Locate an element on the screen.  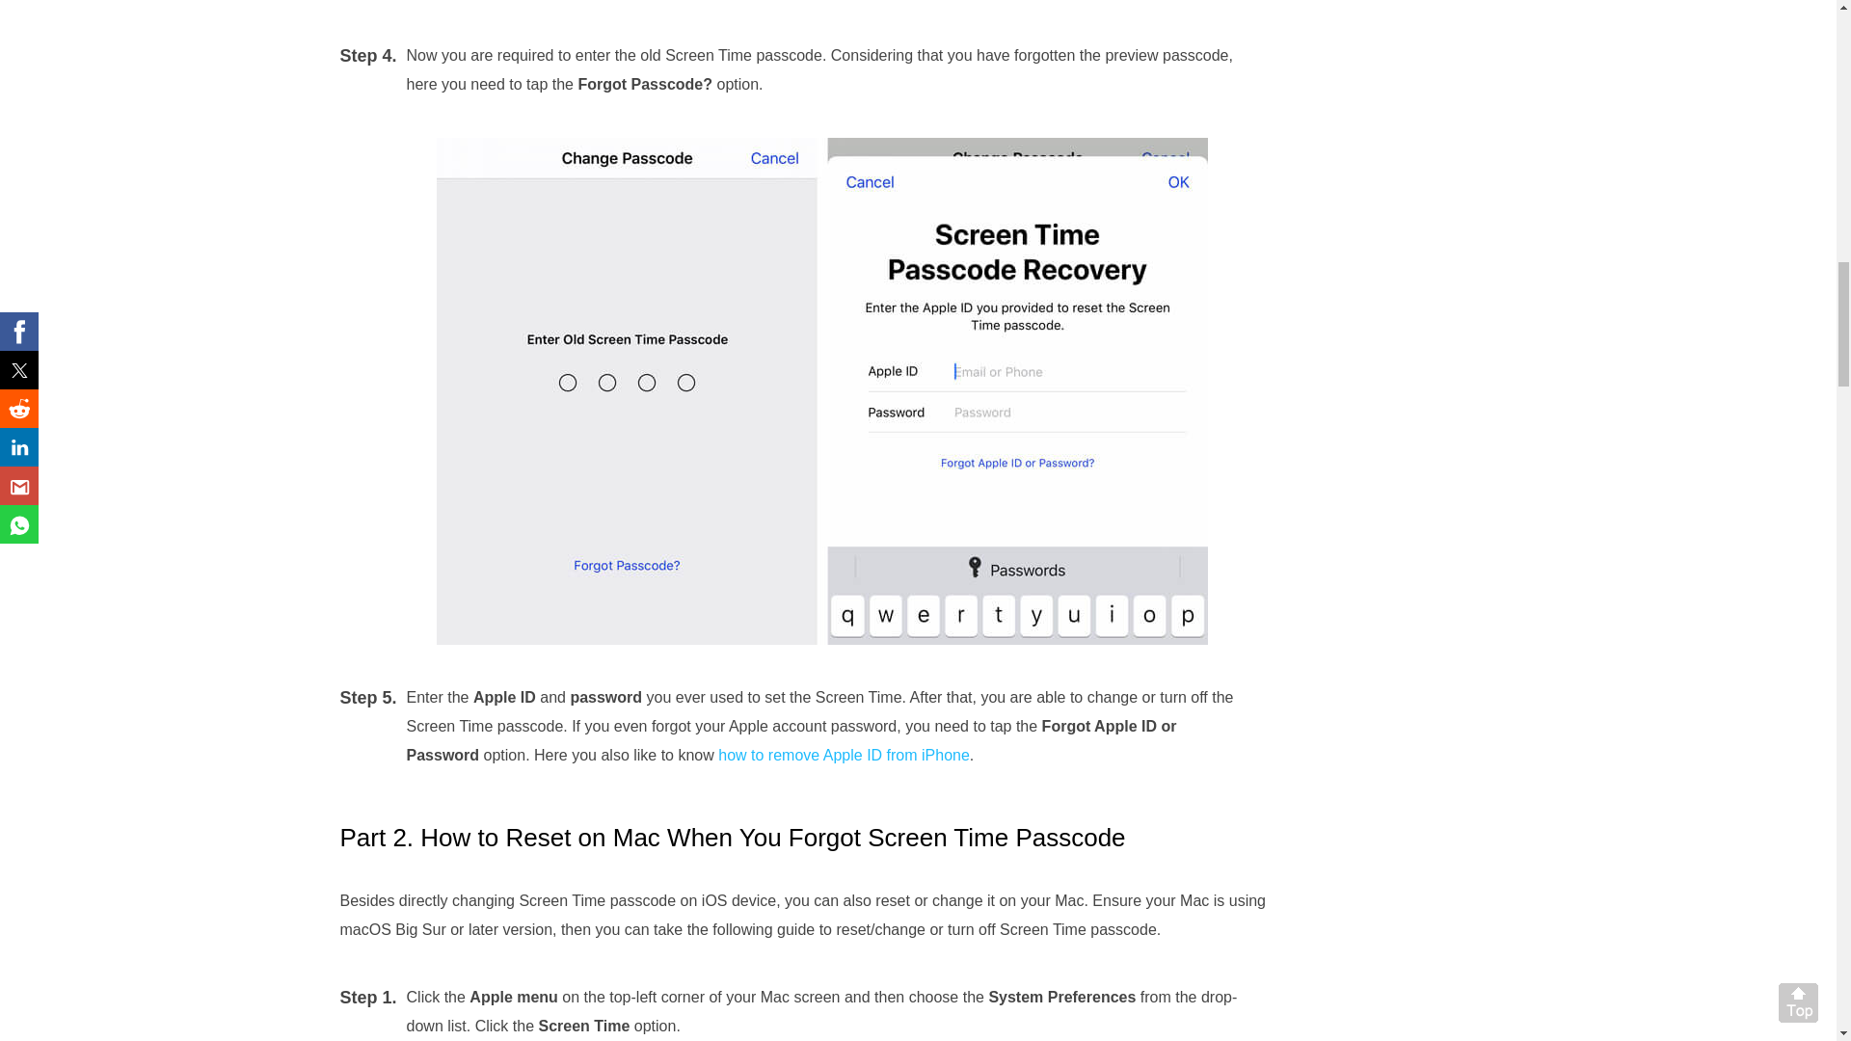
how to remove Apple ID from iPhone is located at coordinates (844, 755).